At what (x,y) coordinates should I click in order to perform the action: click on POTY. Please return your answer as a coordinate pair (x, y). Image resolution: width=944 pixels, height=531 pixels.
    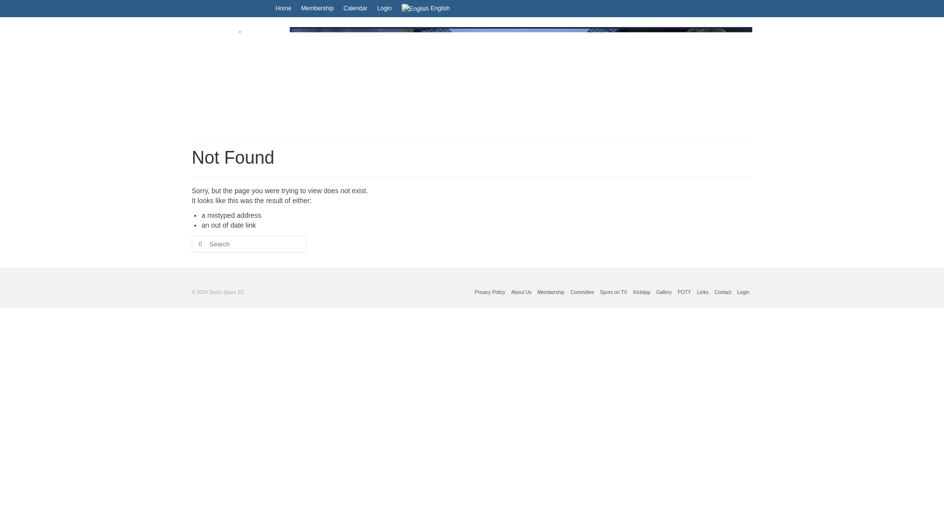
    Looking at the image, I should click on (684, 294).